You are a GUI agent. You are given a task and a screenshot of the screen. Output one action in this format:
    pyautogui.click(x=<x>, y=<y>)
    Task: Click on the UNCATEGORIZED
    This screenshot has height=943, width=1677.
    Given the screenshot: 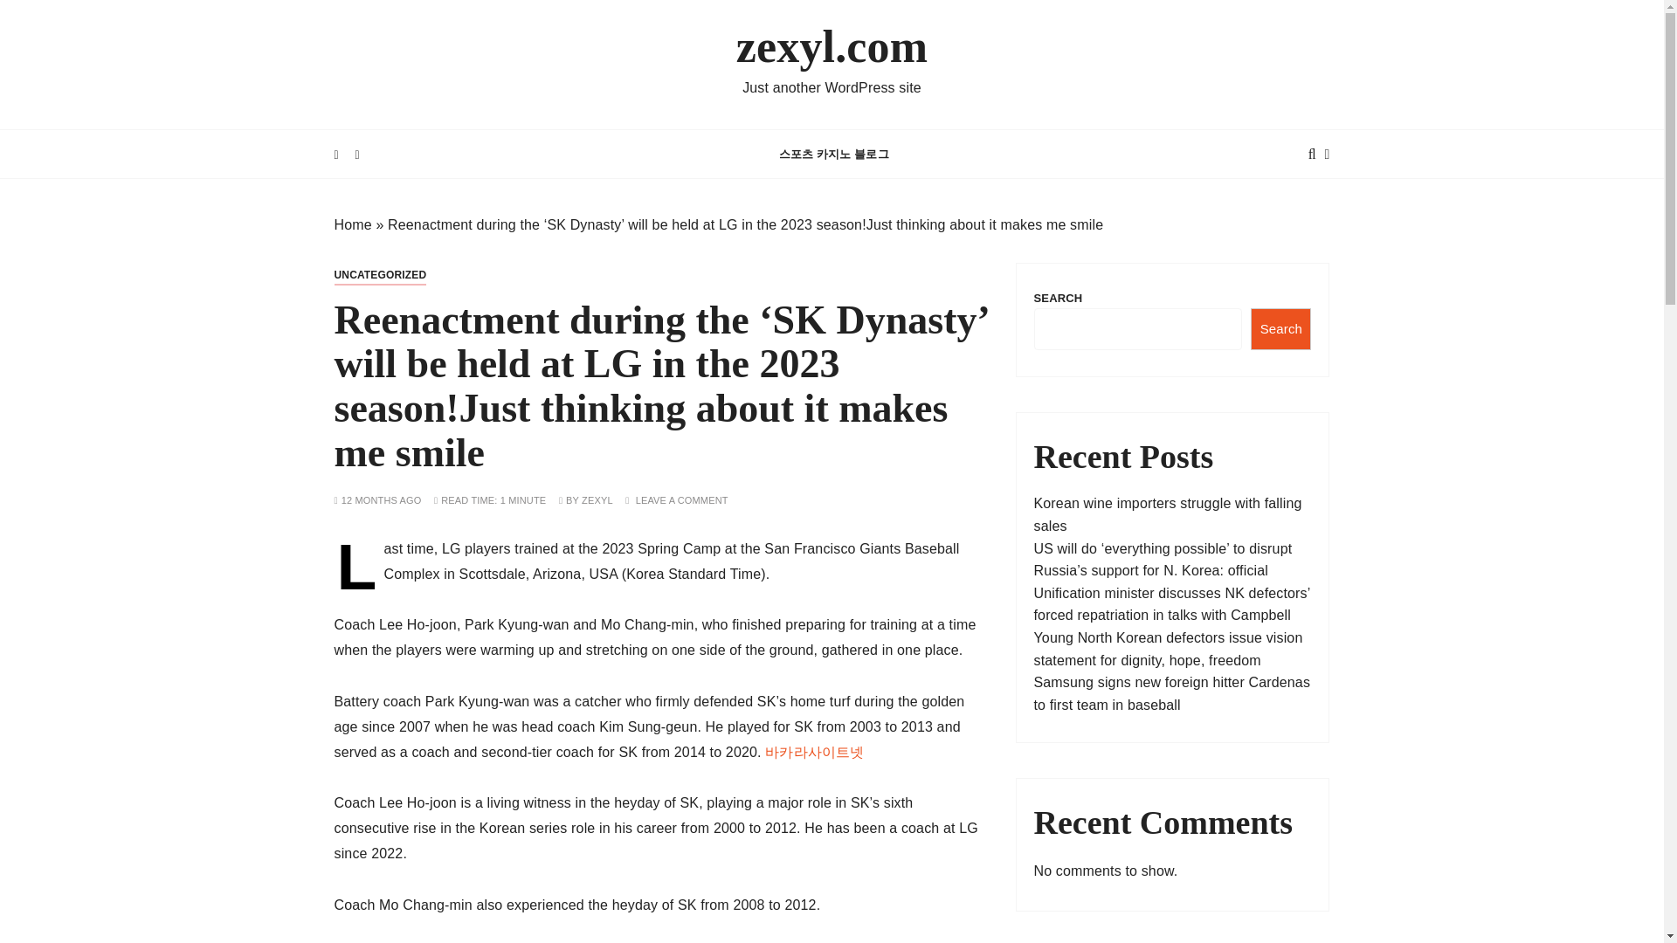 What is the action you would take?
    pyautogui.click(x=379, y=275)
    